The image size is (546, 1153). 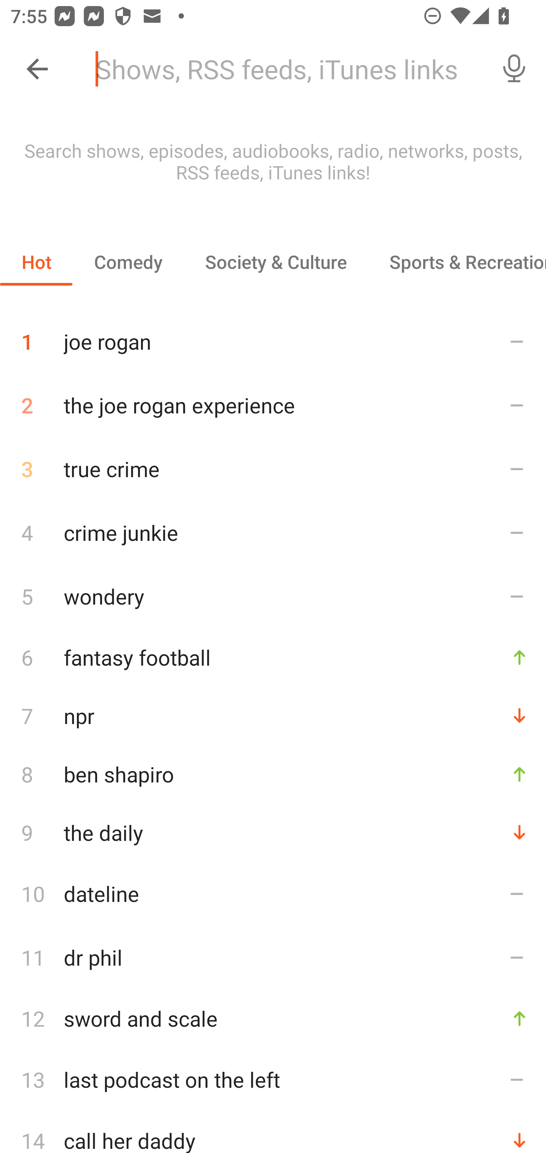 I want to click on Society & Culture, so click(x=275, y=262).